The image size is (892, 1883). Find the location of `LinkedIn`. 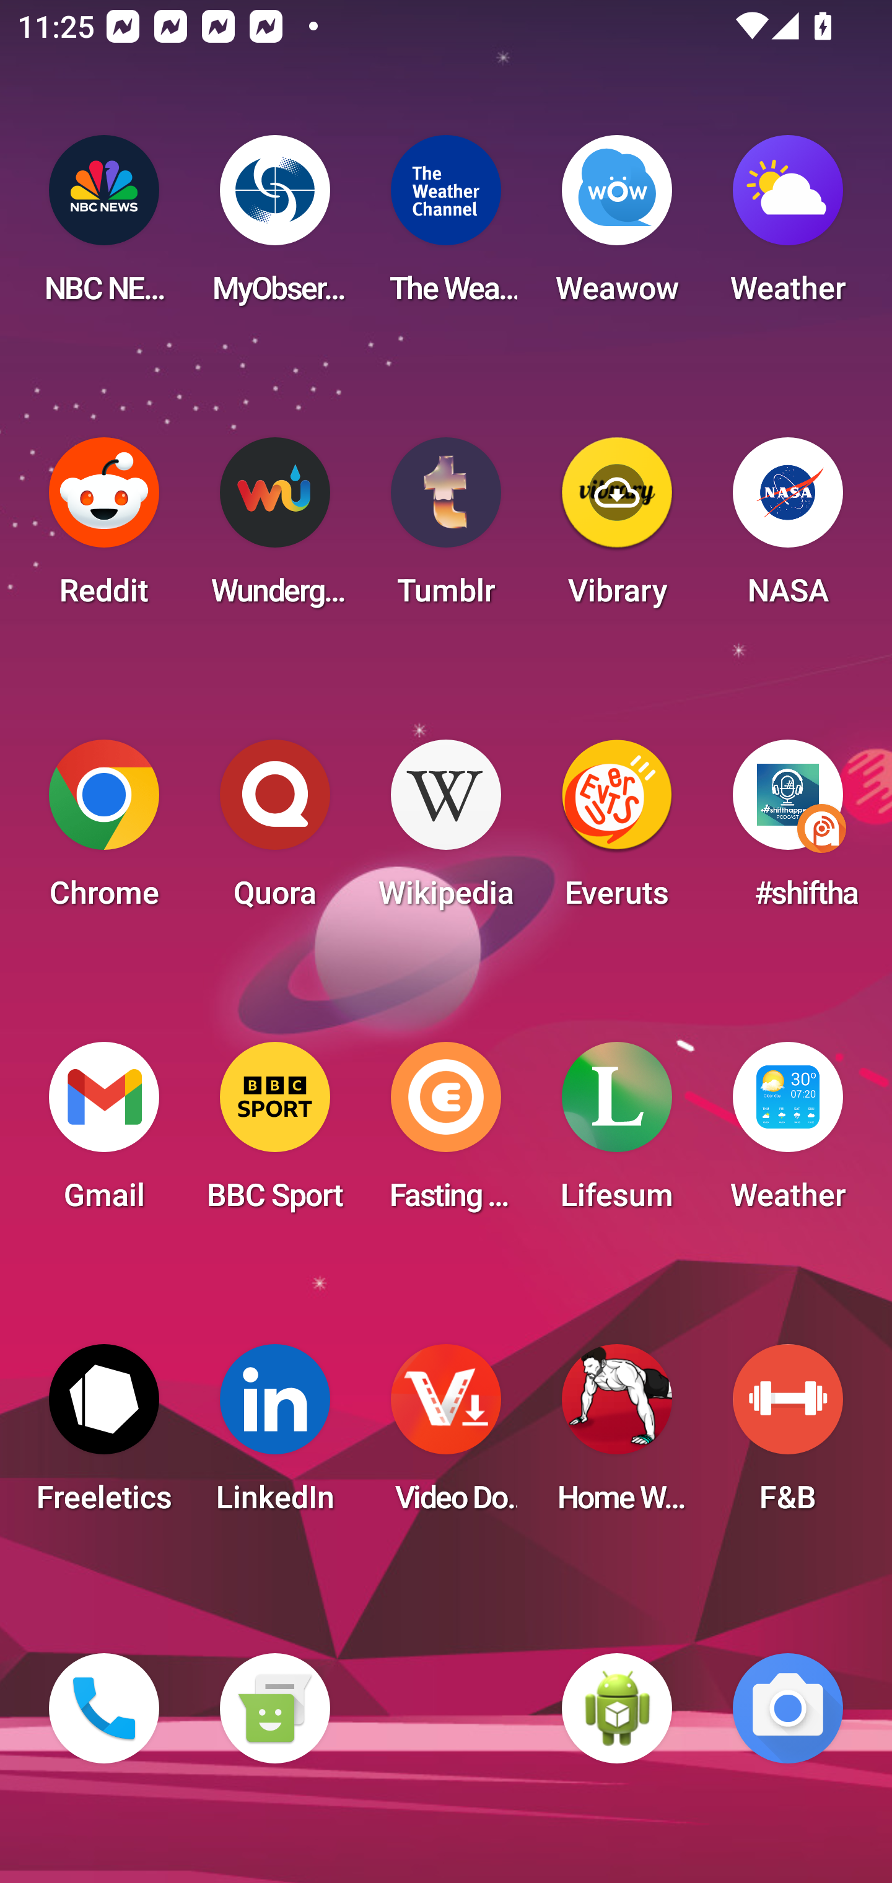

LinkedIn is located at coordinates (274, 1436).